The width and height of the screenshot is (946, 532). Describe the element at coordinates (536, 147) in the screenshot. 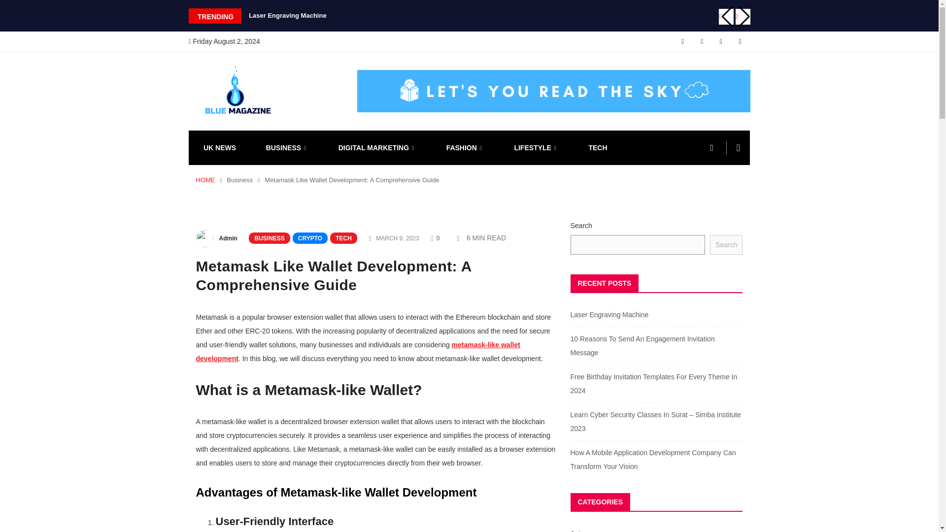

I see `LIFESTYLE` at that location.